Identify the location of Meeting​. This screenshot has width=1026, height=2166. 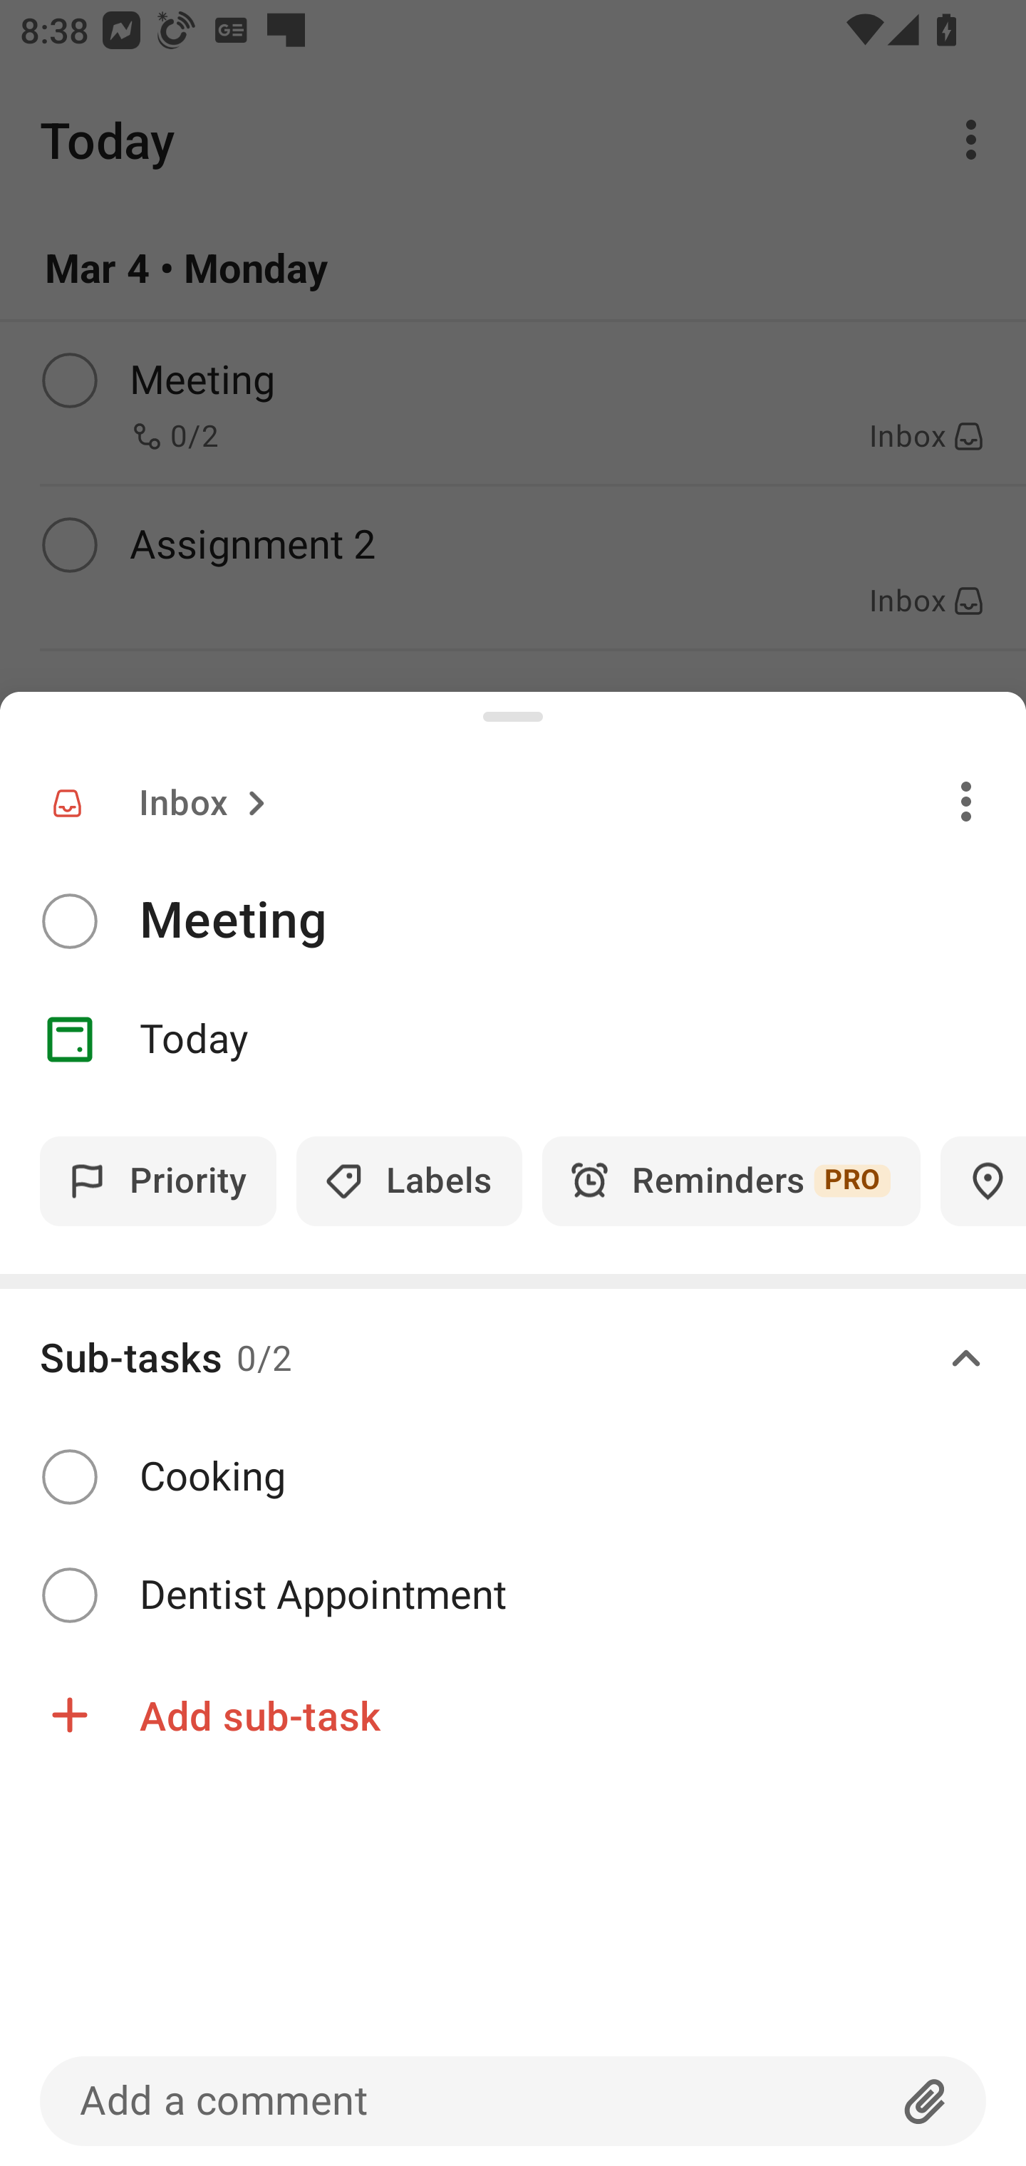
(583, 921).